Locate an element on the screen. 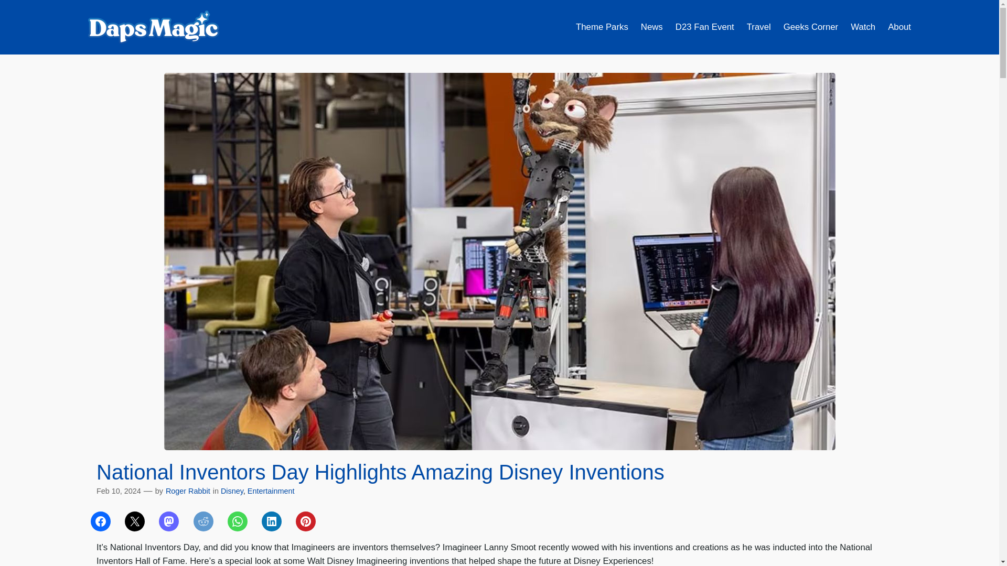  About is located at coordinates (899, 27).